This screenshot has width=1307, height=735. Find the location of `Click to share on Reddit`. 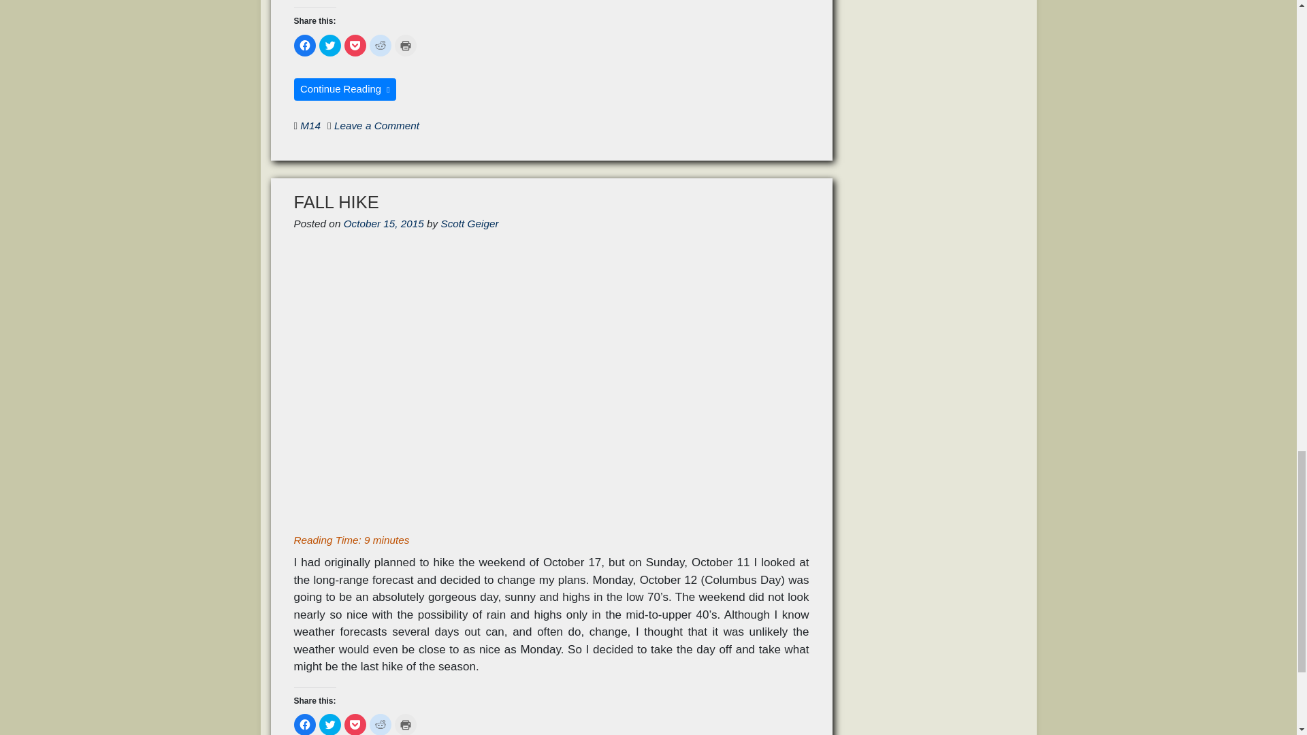

Click to share on Reddit is located at coordinates (380, 45).